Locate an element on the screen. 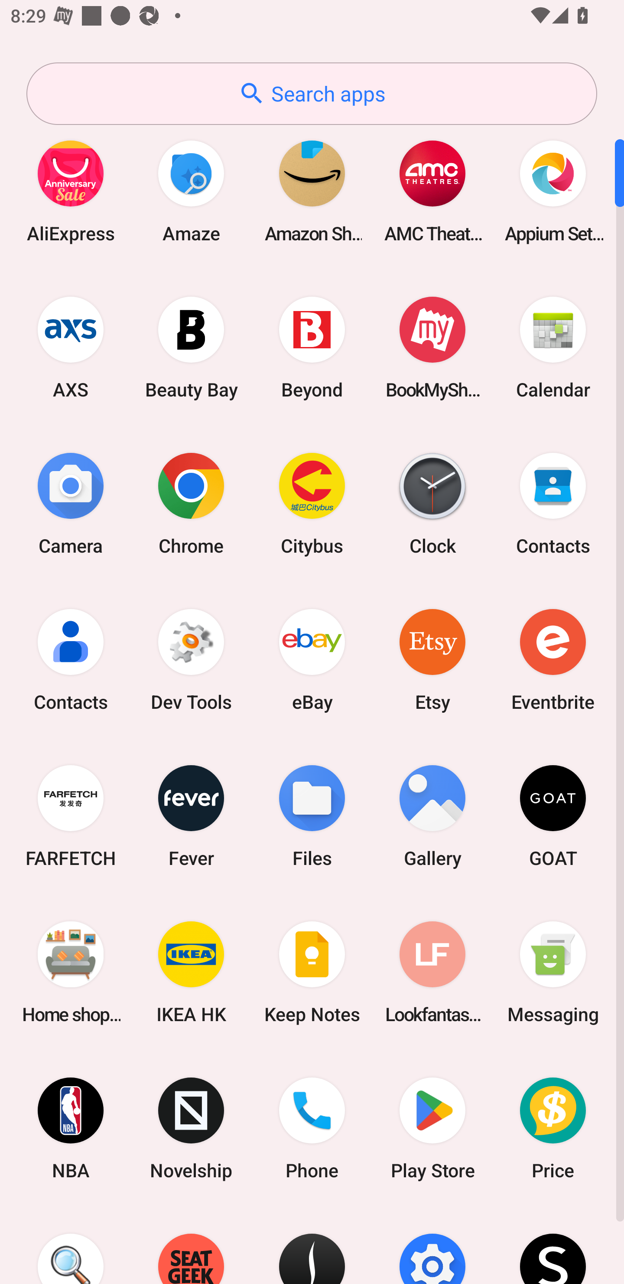 The width and height of the screenshot is (624, 1284). Citybus is located at coordinates (312, 503).